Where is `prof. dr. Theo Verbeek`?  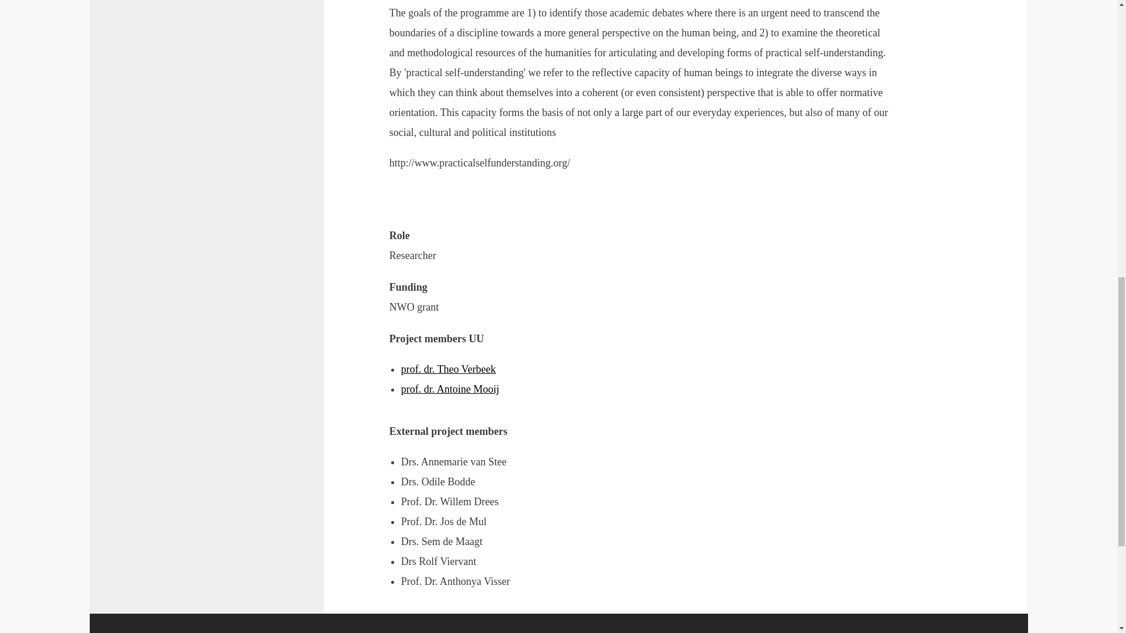
prof. dr. Theo Verbeek is located at coordinates (448, 369).